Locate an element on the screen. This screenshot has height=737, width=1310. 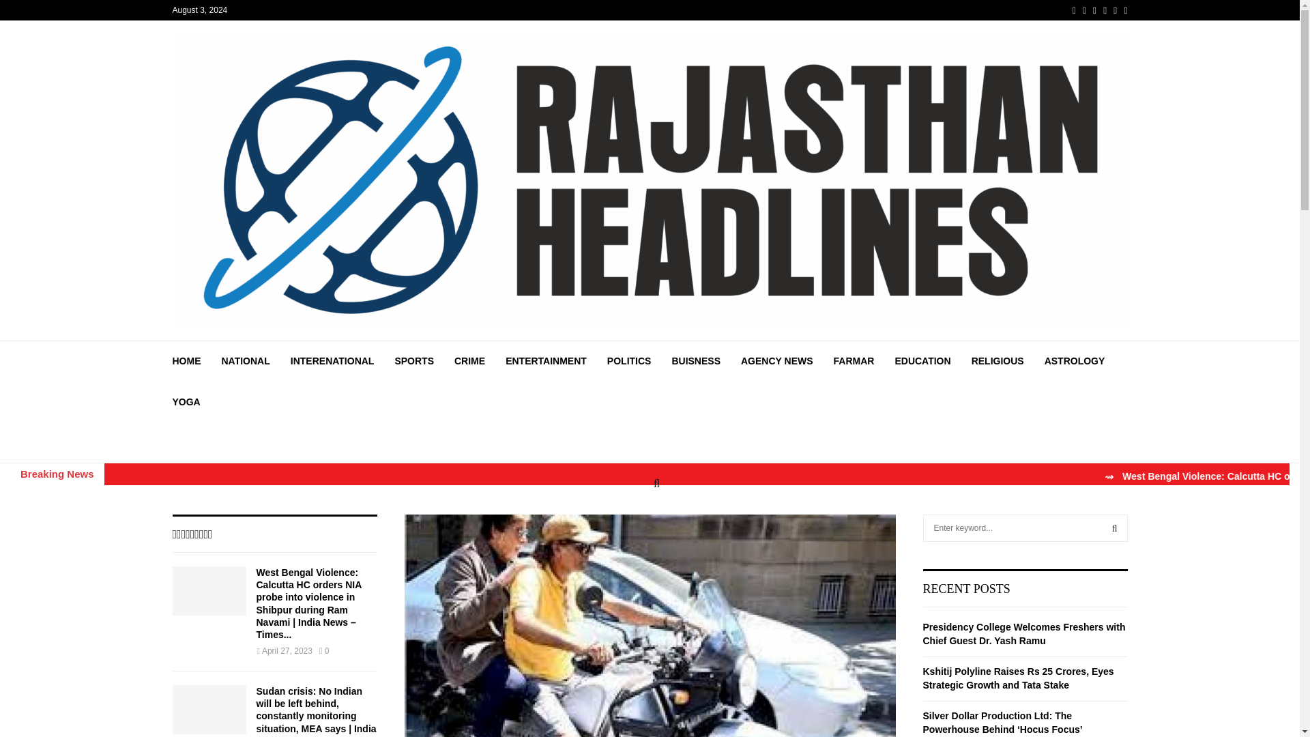
ASTROLOGY is located at coordinates (1075, 360).